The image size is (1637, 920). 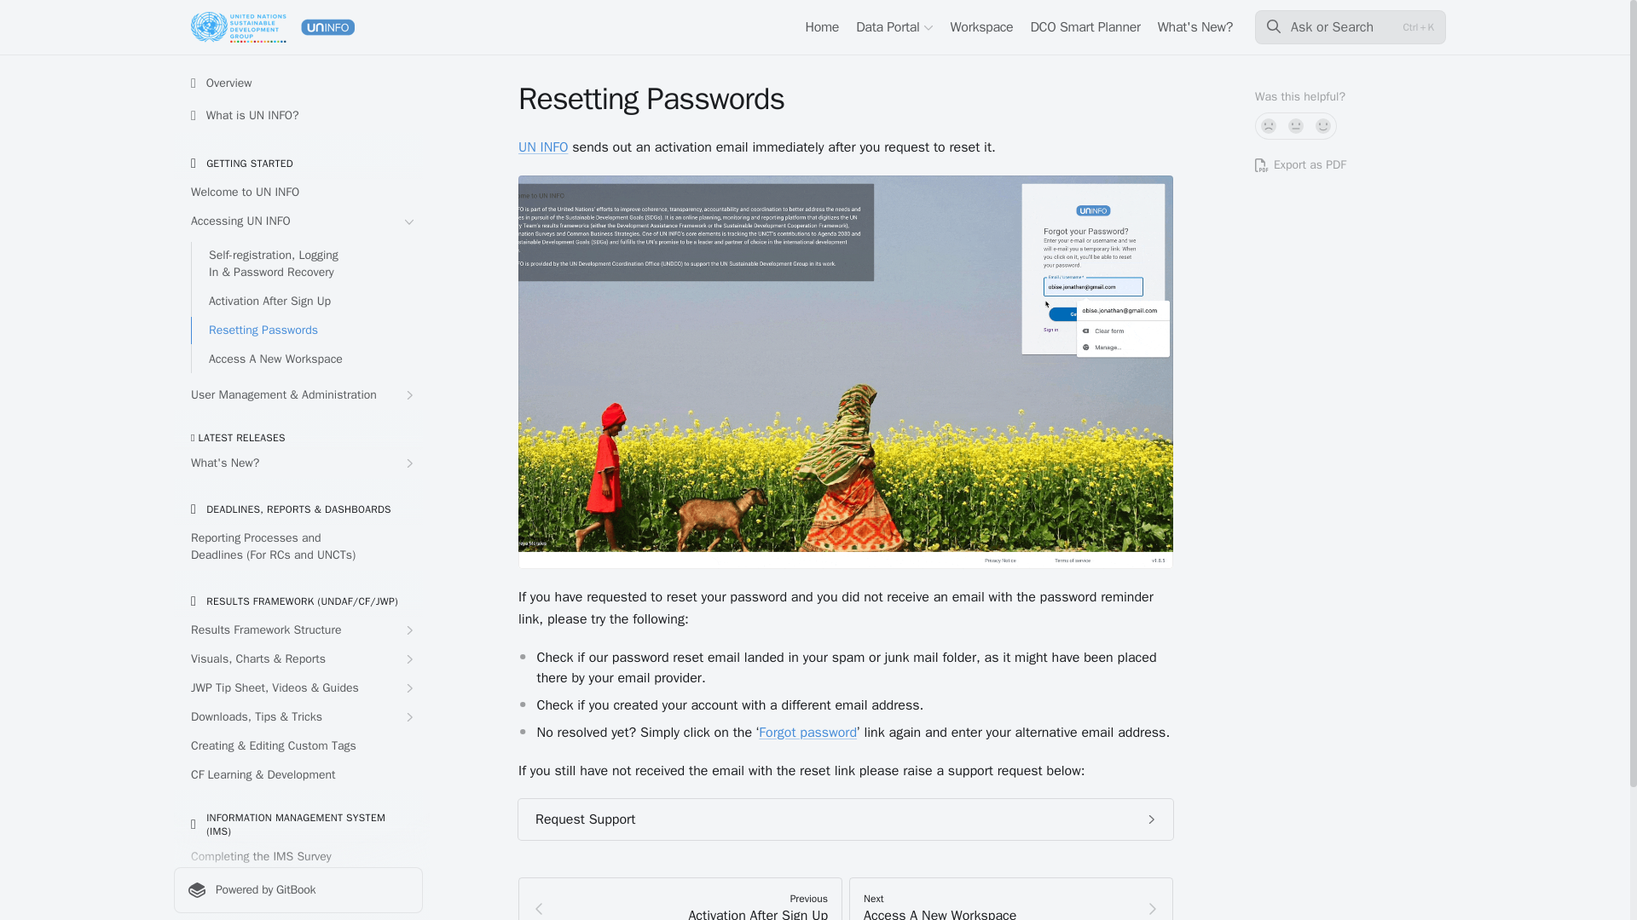 I want to click on Accessing UN INFO, so click(x=298, y=221).